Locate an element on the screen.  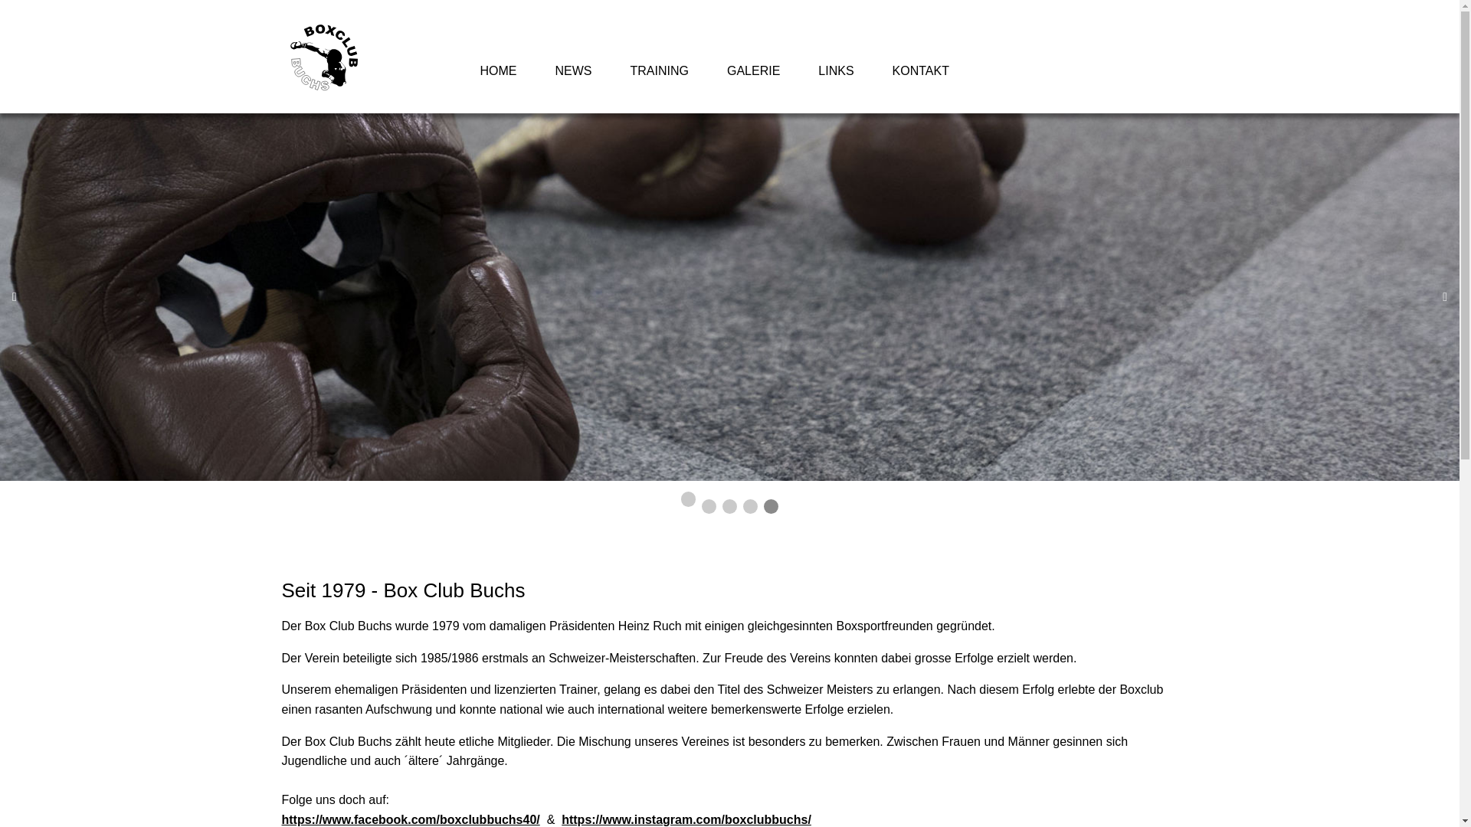
KONTAKT is located at coordinates (921, 71).